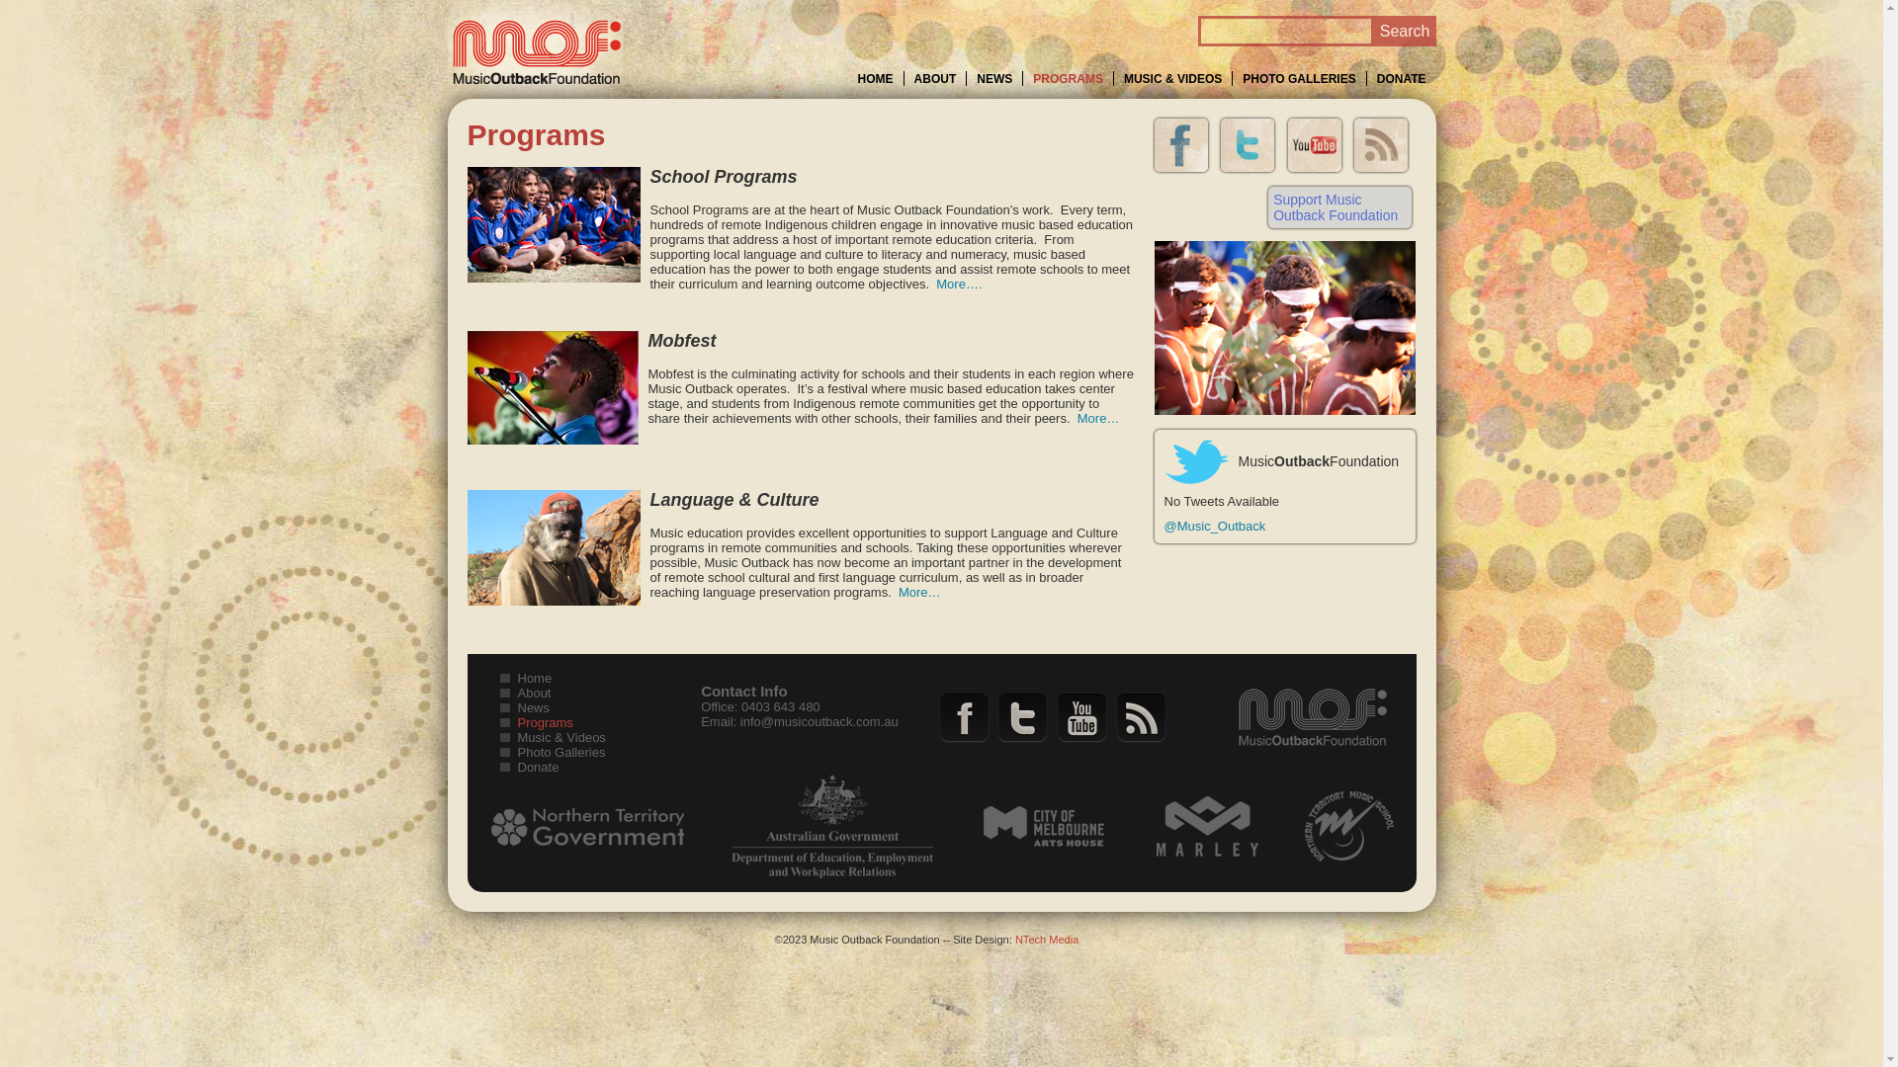  Describe the element at coordinates (1402, 79) in the screenshot. I see `DONATE` at that location.